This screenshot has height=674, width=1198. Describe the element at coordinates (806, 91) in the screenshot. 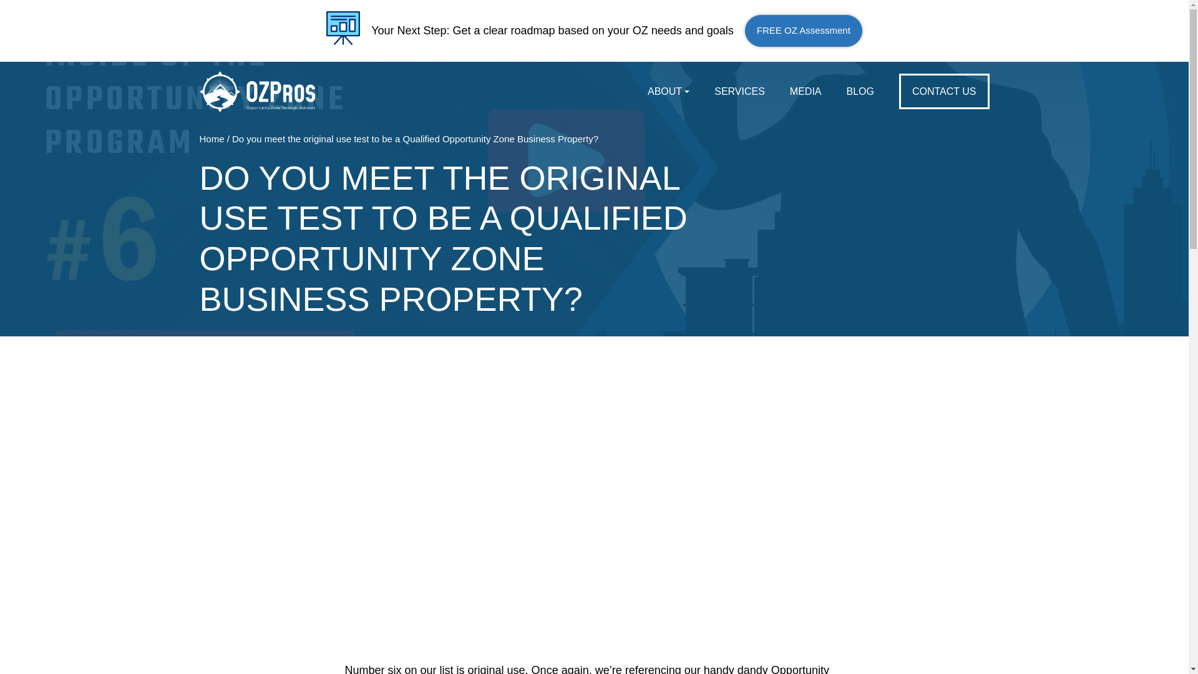

I see `MEDIA` at that location.